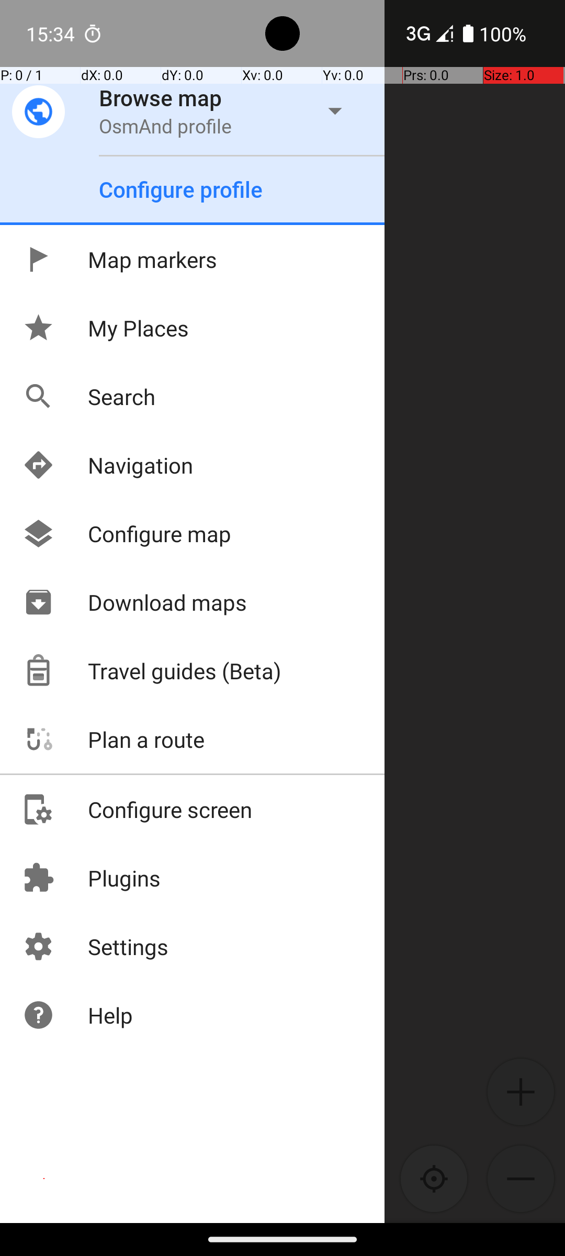 The image size is (565, 1256). Describe the element at coordinates (165, 126) in the screenshot. I see `OsmAnd profile` at that location.